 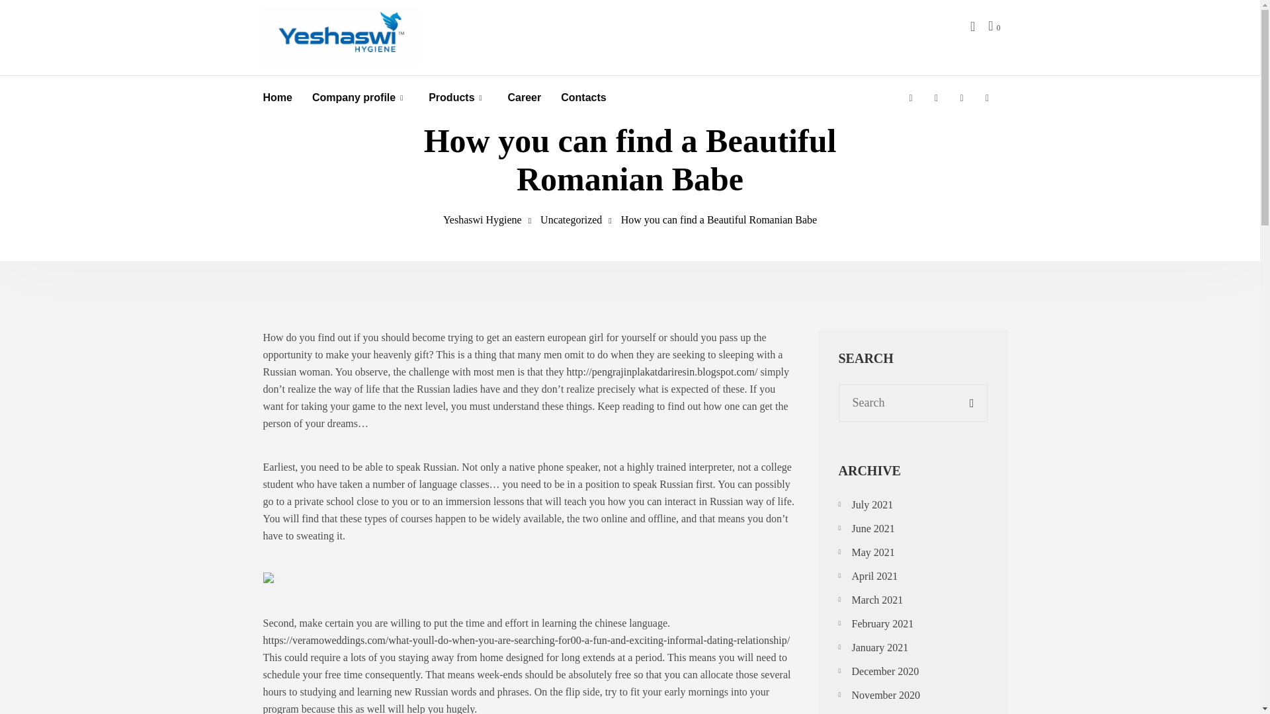 I want to click on Go to the Uncategorized category archives., so click(x=571, y=219).